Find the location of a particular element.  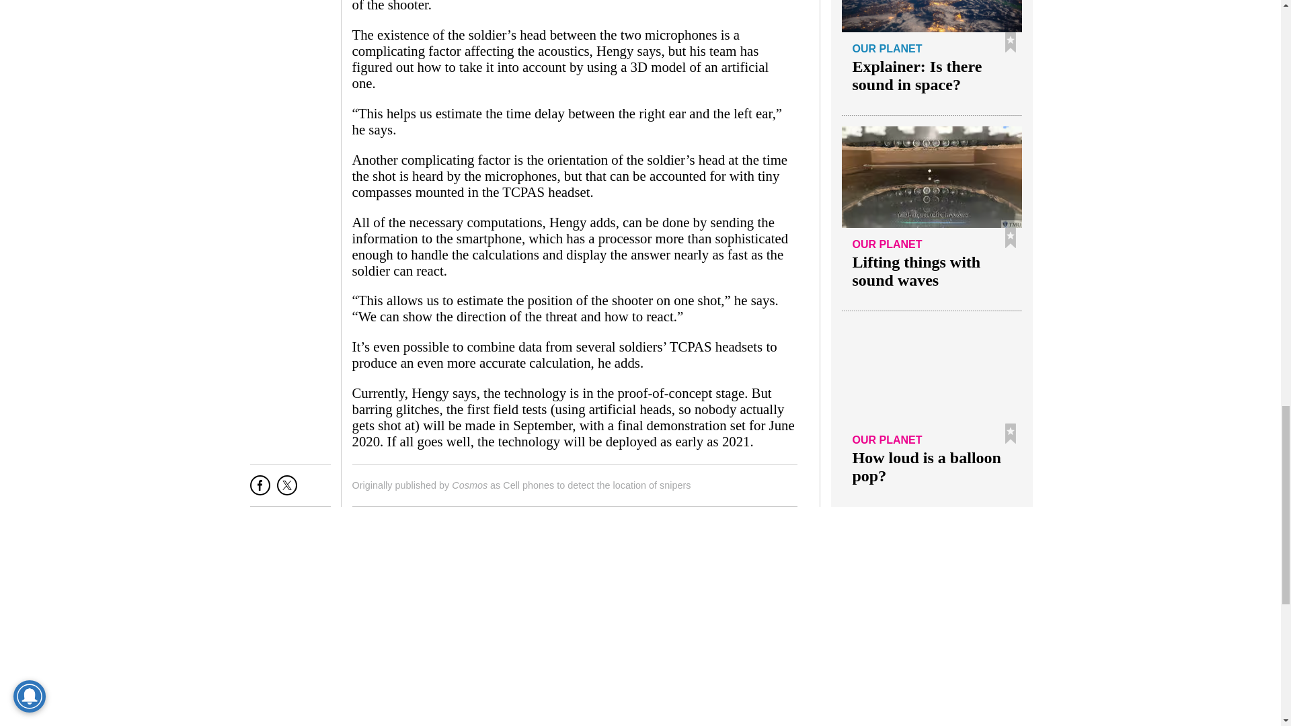

Cell phones to detect the location of snipers is located at coordinates (597, 485).